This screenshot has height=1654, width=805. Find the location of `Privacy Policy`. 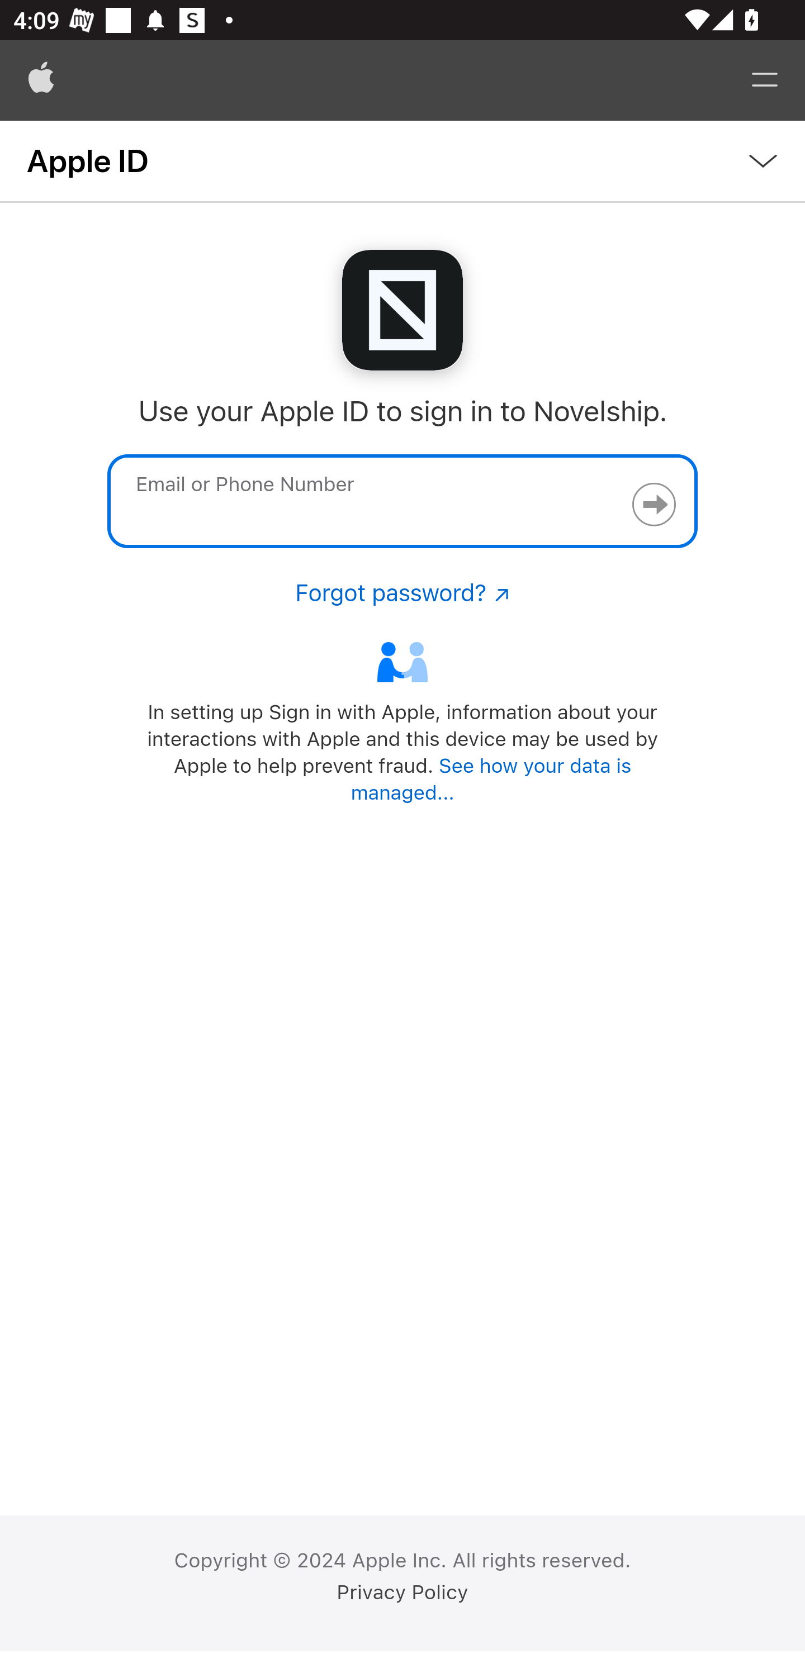

Privacy Policy is located at coordinates (402, 1593).